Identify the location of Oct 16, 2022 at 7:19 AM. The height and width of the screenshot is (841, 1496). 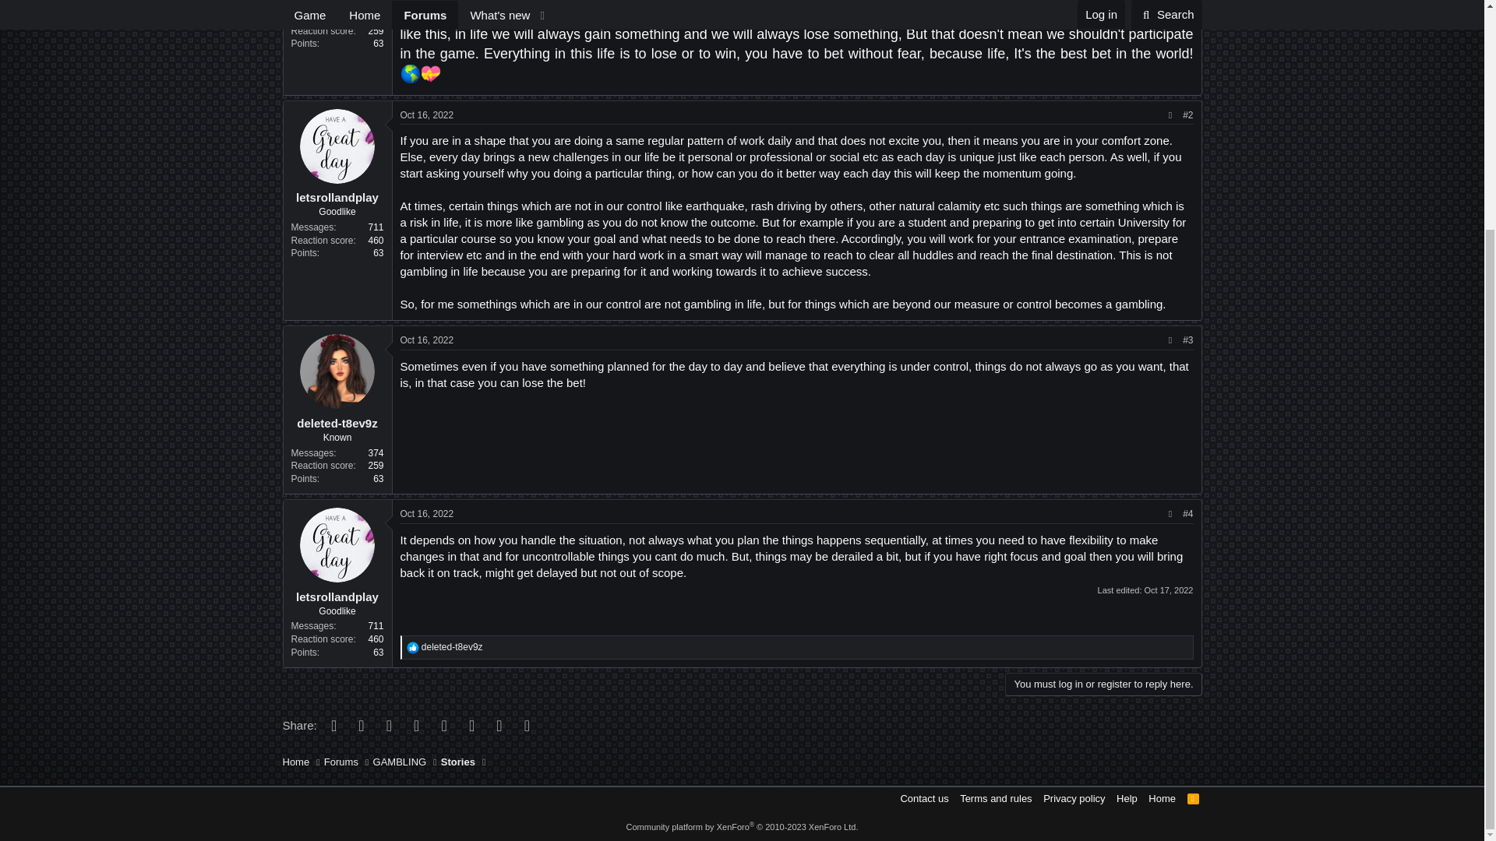
(427, 115).